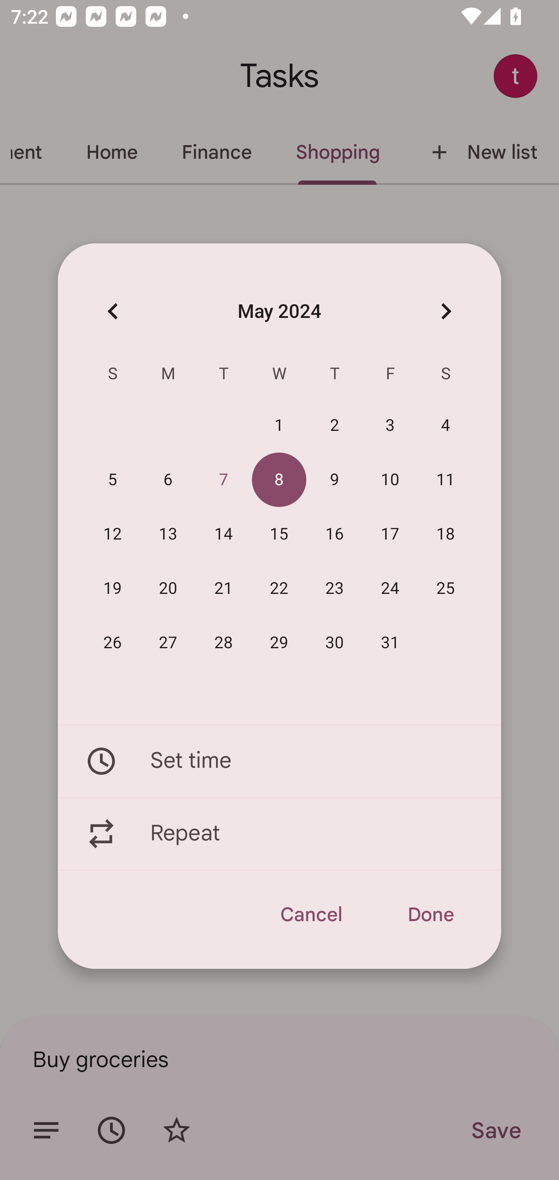  I want to click on 14 14 May 2024, so click(224, 534).